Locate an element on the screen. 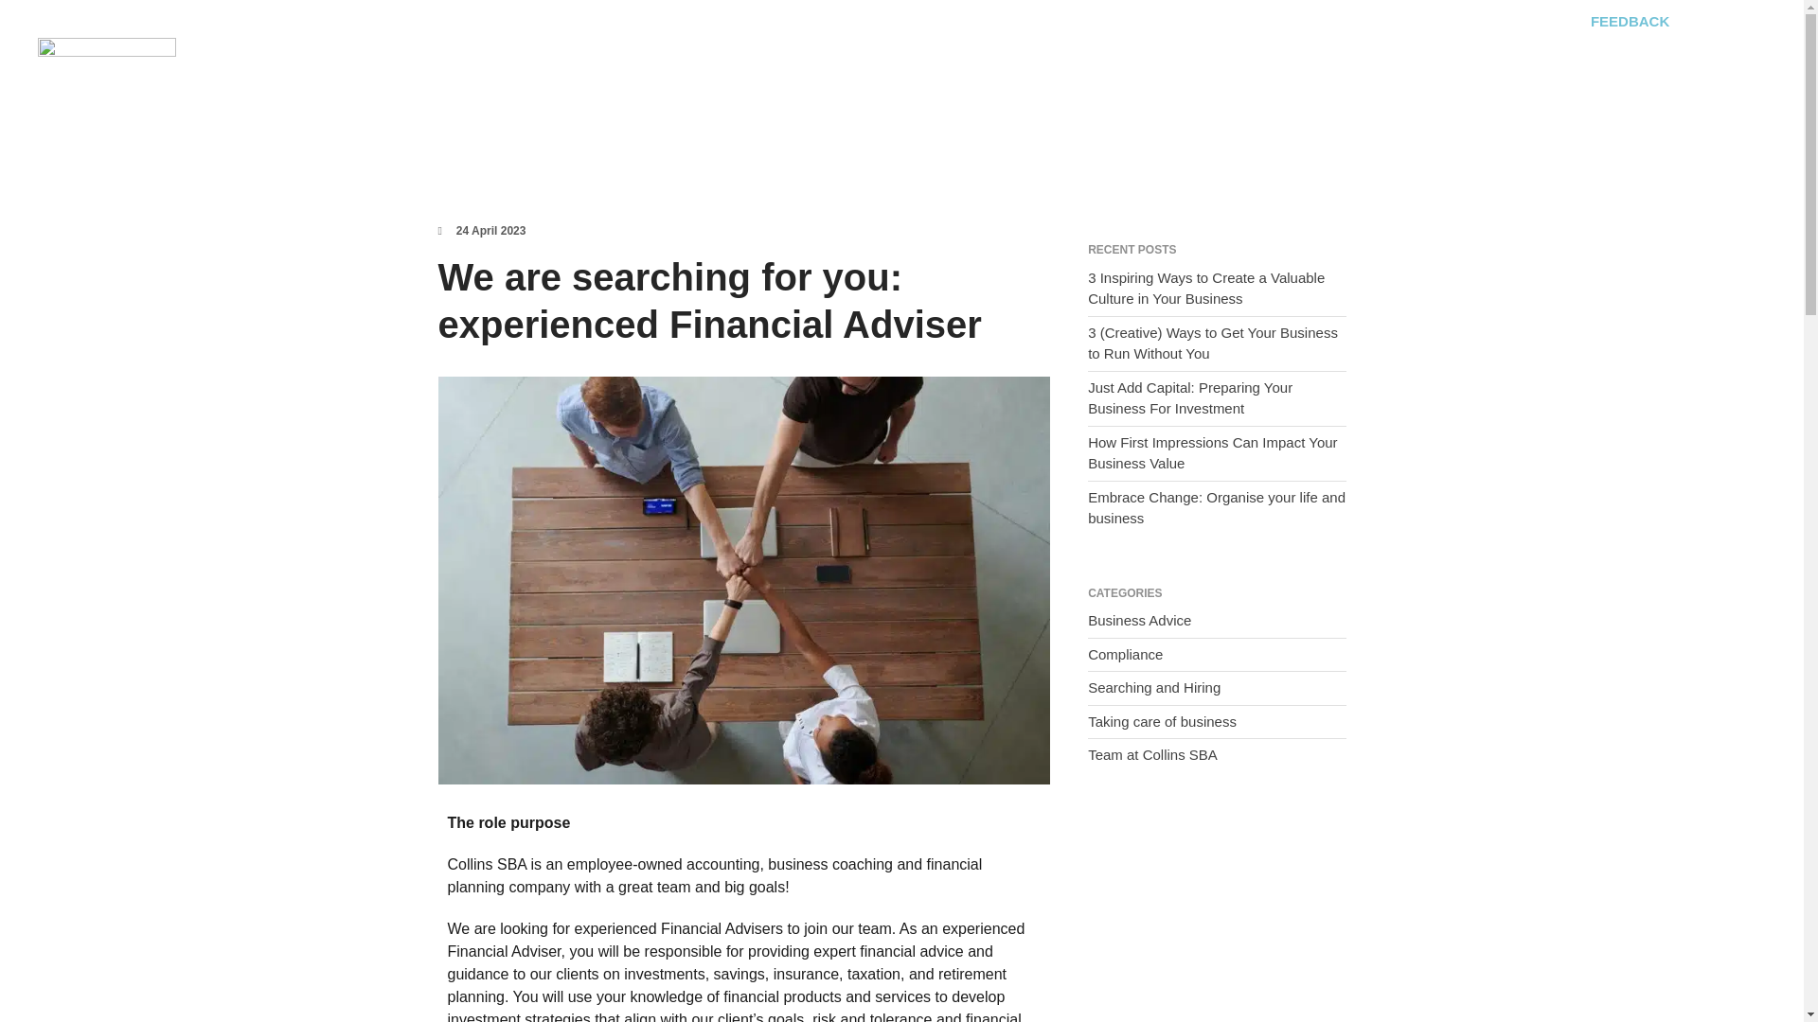 The width and height of the screenshot is (1818, 1022). 1300 265 722 is located at coordinates (1721, 21).